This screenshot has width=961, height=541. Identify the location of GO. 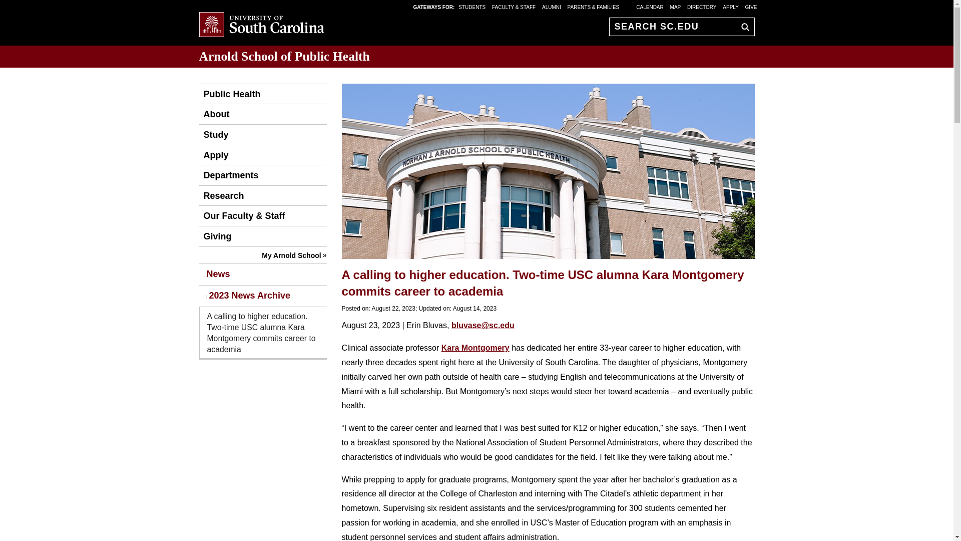
(743, 27).